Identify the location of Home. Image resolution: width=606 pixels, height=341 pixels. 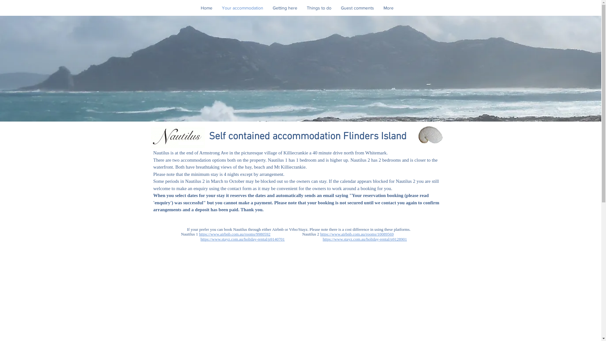
(206, 8).